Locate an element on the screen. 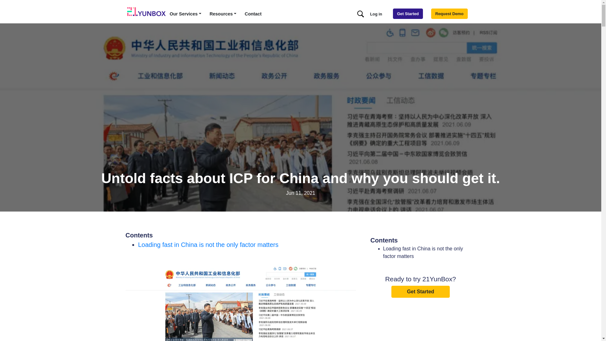 The image size is (606, 341). Resources is located at coordinates (223, 14).